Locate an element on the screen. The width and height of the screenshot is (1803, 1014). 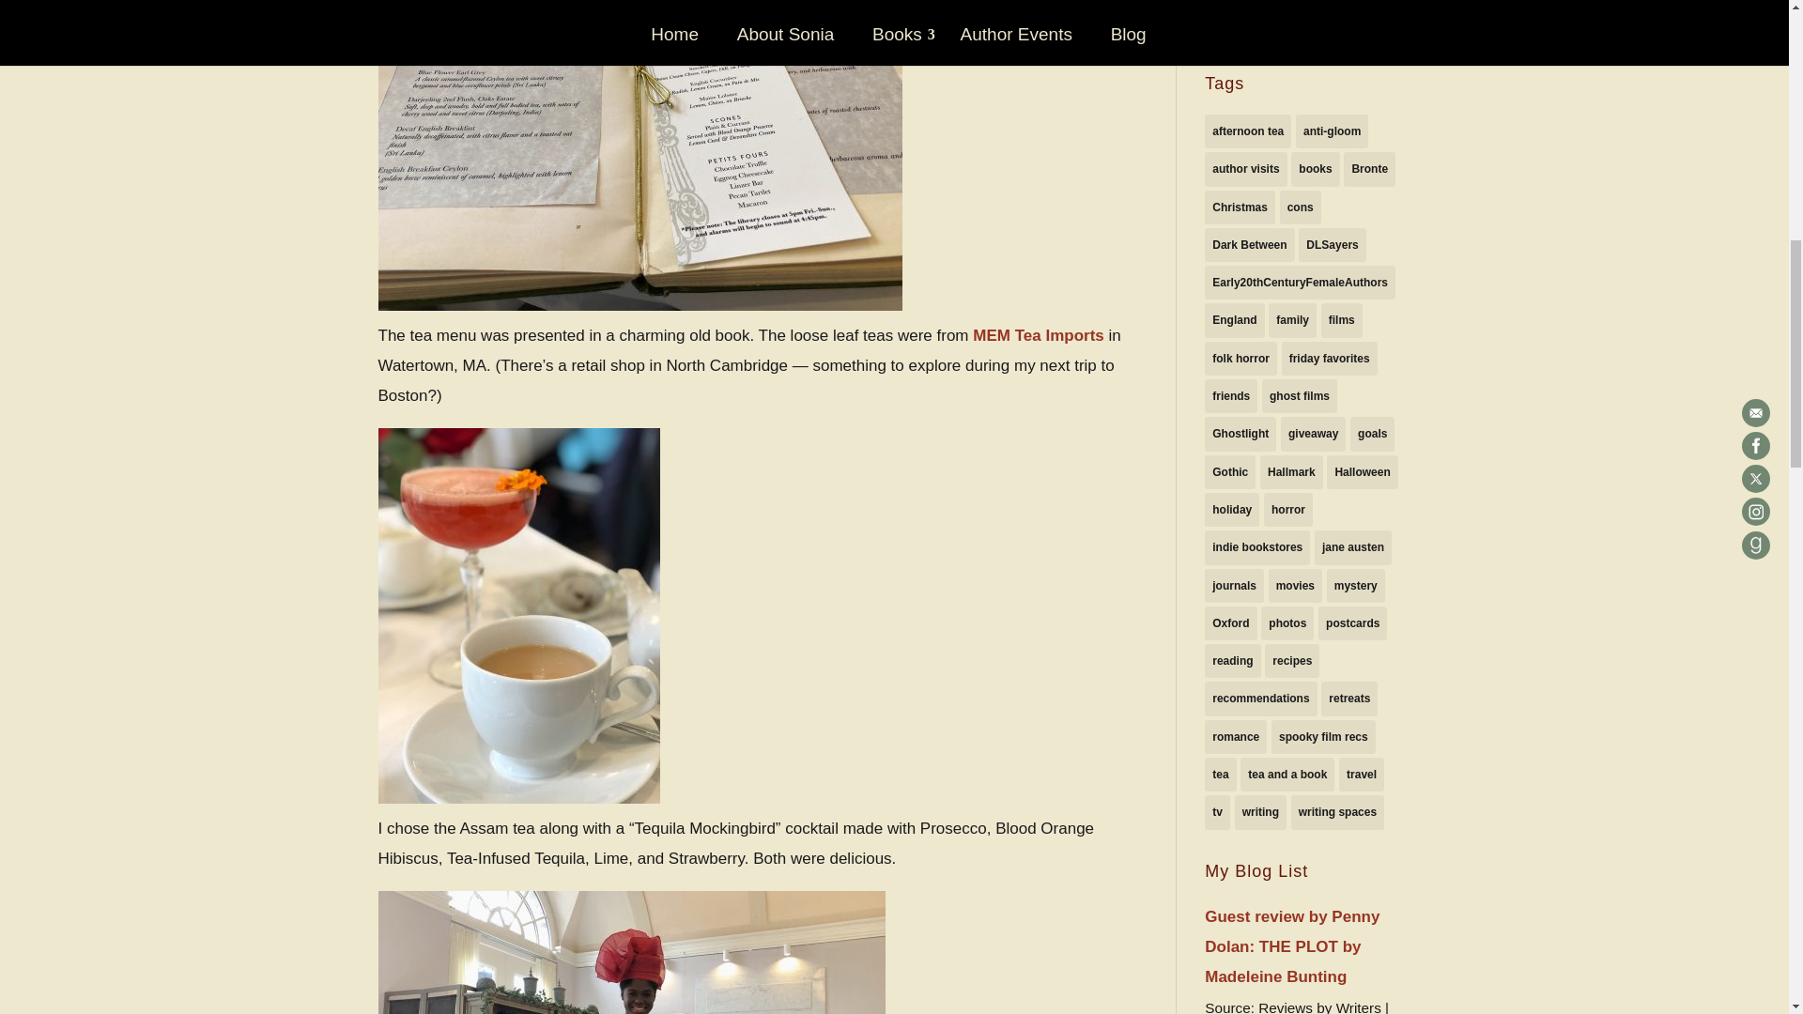
DLSayers is located at coordinates (1332, 244).